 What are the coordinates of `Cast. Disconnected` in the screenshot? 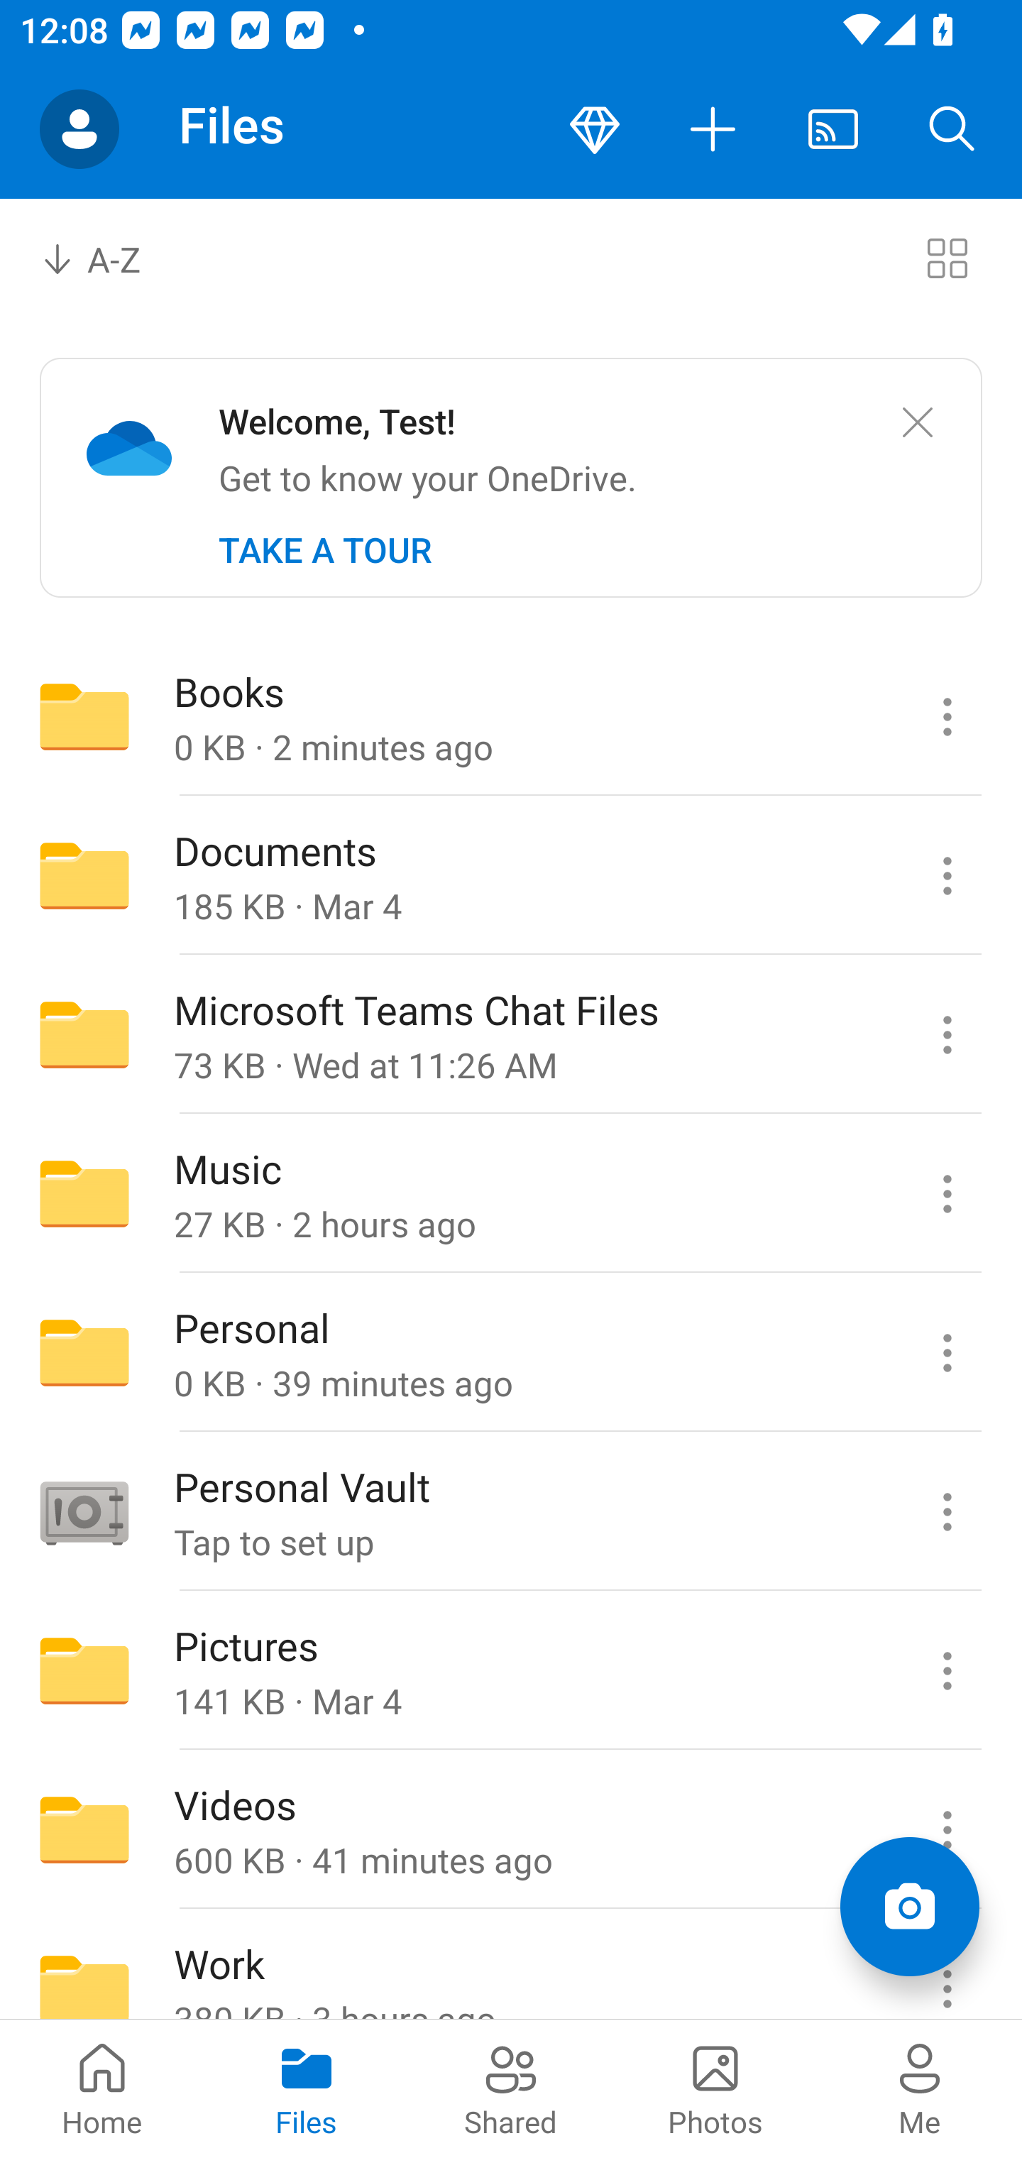 It's located at (833, 129).